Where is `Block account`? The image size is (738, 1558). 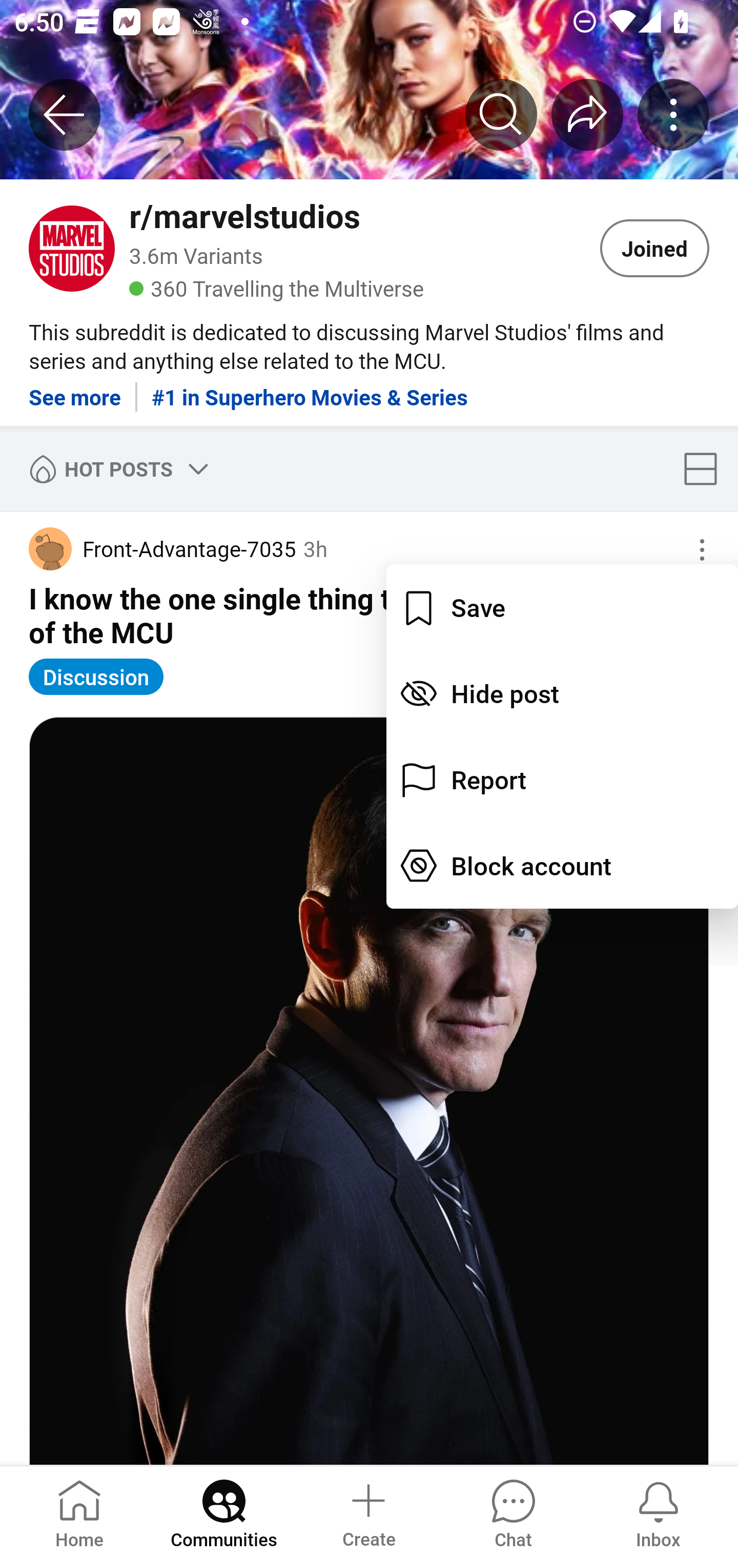 Block account is located at coordinates (562, 865).